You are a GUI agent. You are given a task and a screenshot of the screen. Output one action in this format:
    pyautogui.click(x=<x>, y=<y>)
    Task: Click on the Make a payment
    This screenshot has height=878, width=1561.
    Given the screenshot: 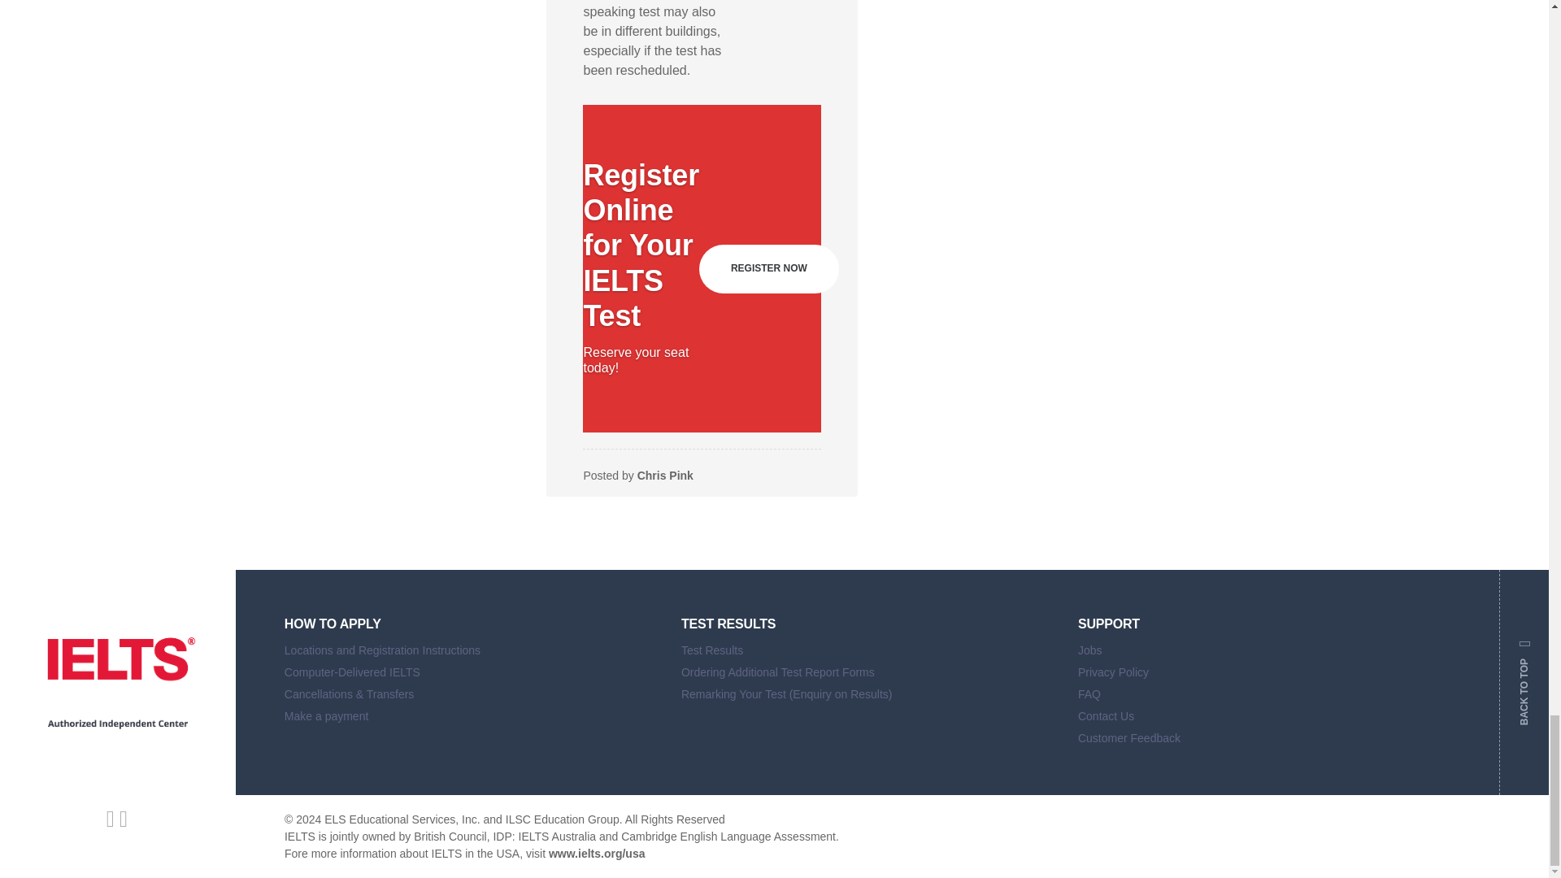 What is the action you would take?
    pyautogui.click(x=470, y=719)
    